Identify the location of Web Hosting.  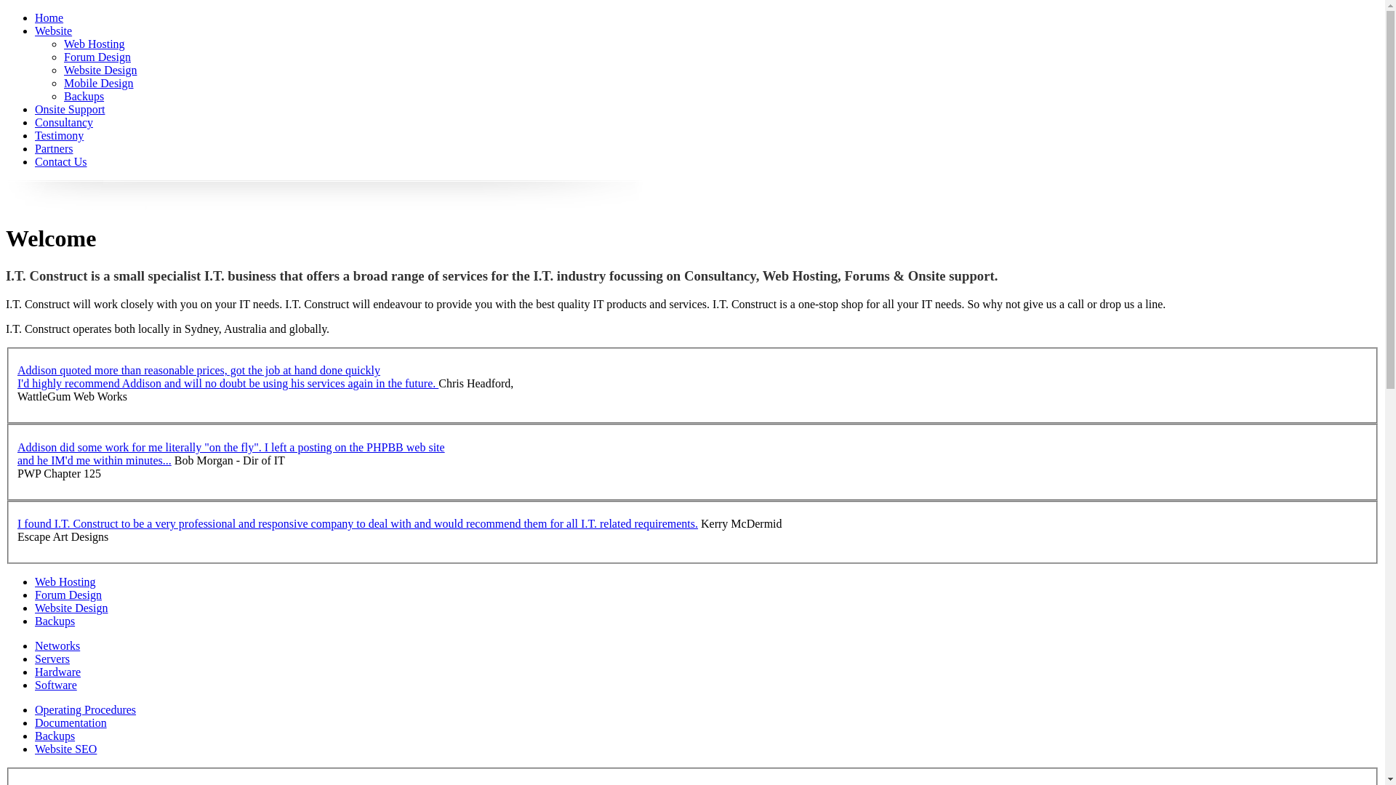
(95, 44).